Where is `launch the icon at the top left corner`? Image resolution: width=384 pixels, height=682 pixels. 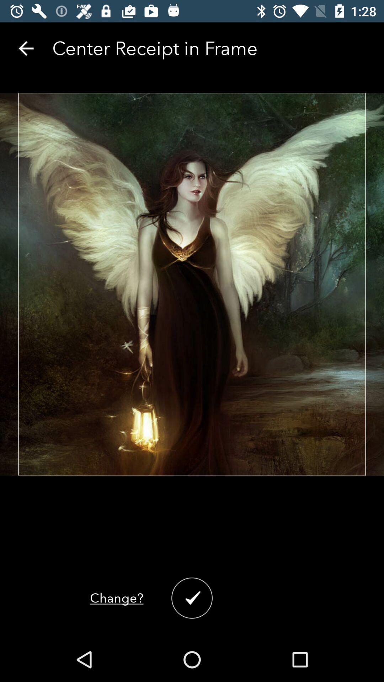
launch the icon at the top left corner is located at coordinates (26, 48).